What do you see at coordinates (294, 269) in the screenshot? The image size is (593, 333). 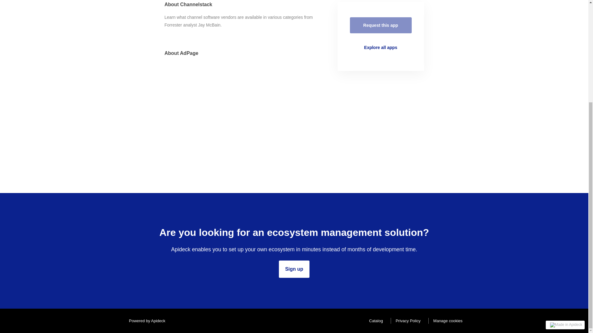 I see `Sign up` at bounding box center [294, 269].